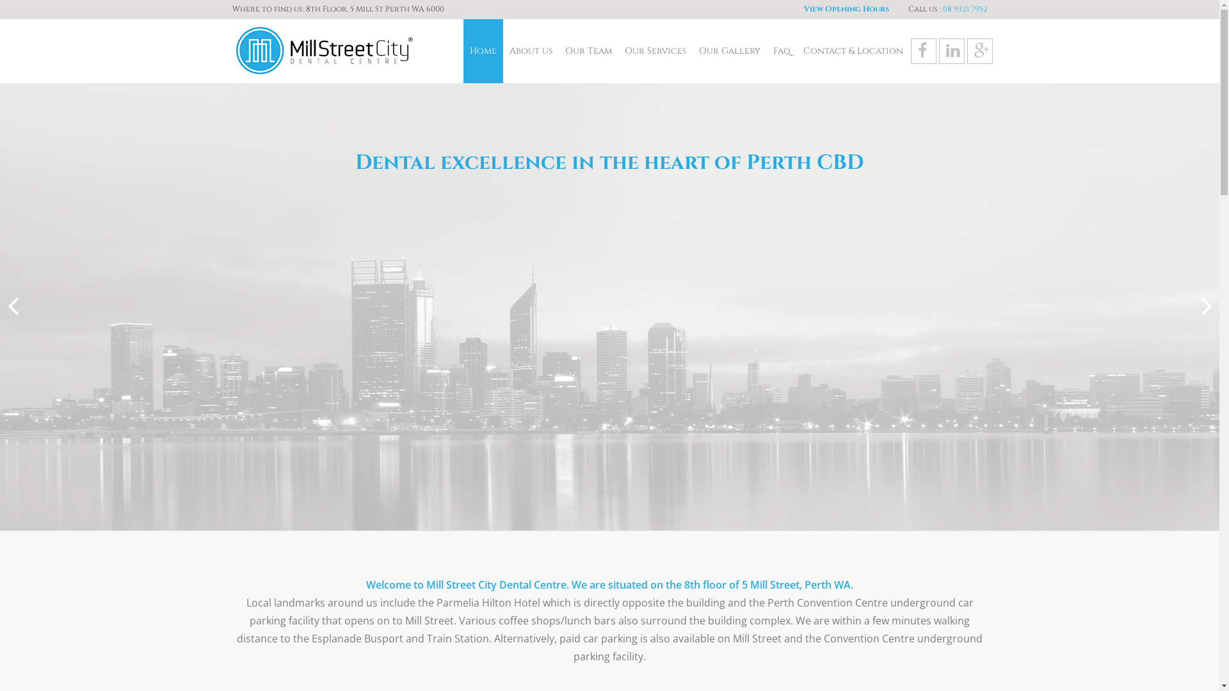 The image size is (1229, 691). What do you see at coordinates (588, 51) in the screenshot?
I see `Our Team` at bounding box center [588, 51].